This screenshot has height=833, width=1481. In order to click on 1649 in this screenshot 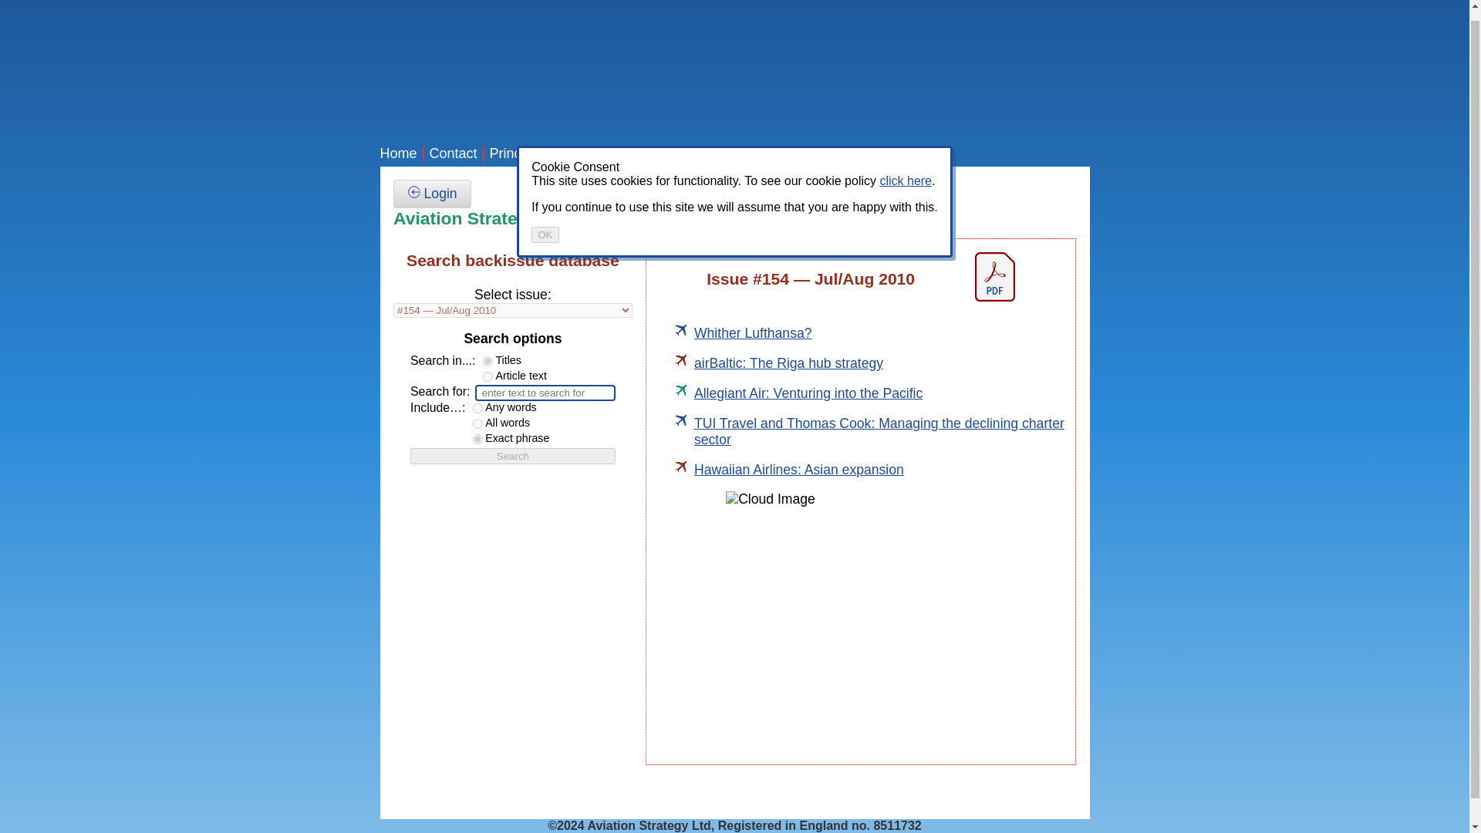, I will do `click(788, 363)`.